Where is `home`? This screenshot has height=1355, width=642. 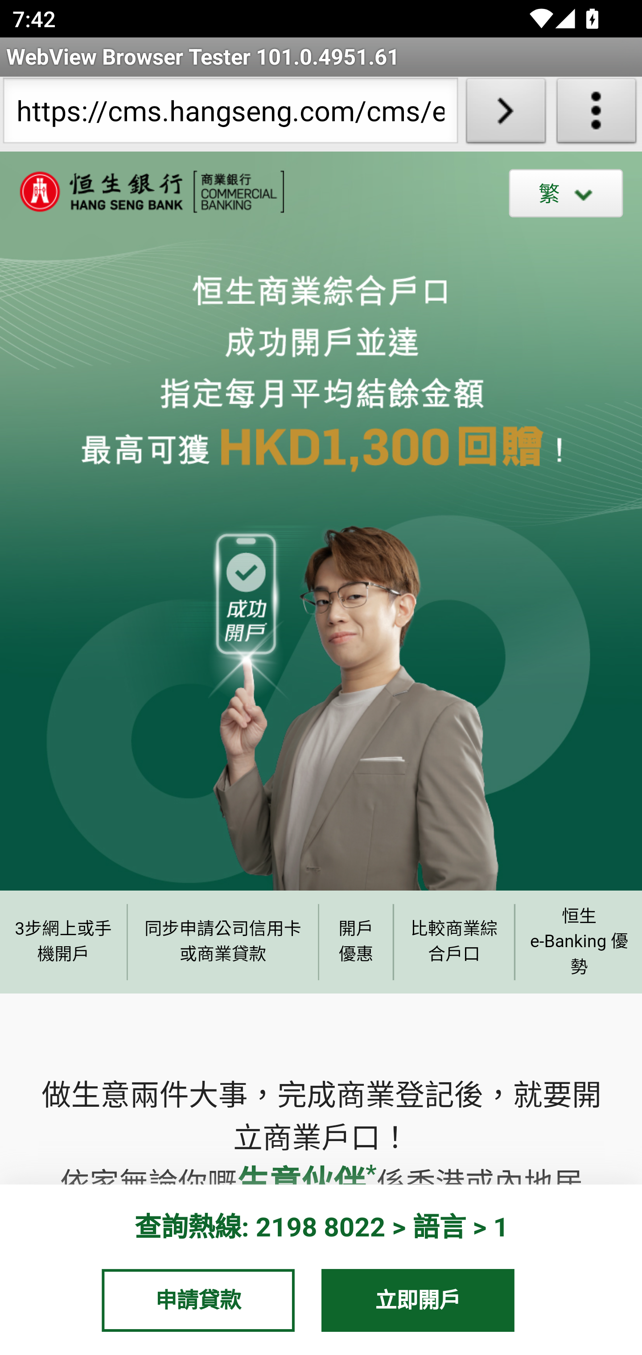
home is located at coordinates (143, 192).